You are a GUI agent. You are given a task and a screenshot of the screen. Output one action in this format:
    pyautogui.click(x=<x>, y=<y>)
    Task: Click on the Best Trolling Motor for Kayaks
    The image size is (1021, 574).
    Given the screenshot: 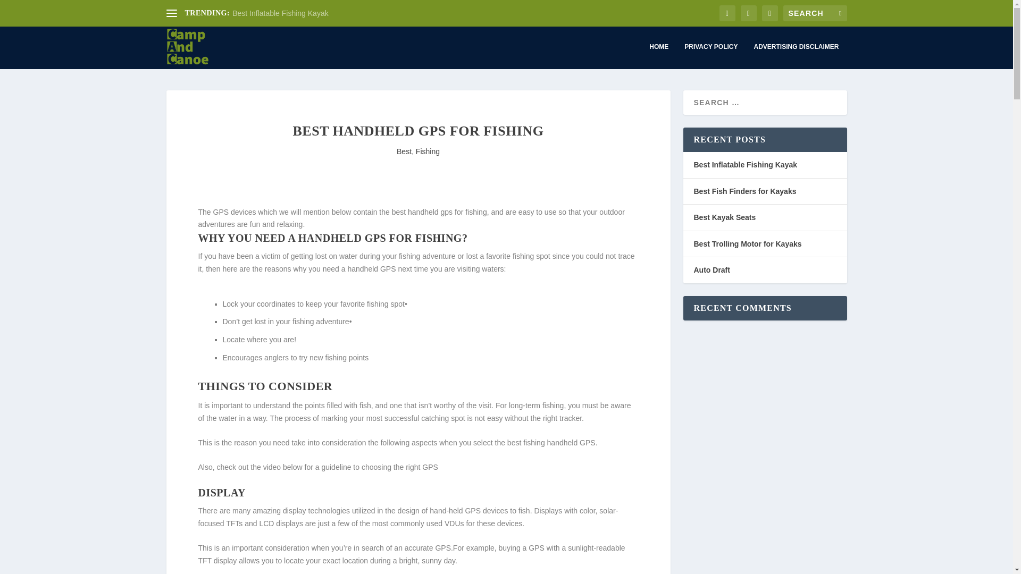 What is the action you would take?
    pyautogui.click(x=747, y=243)
    